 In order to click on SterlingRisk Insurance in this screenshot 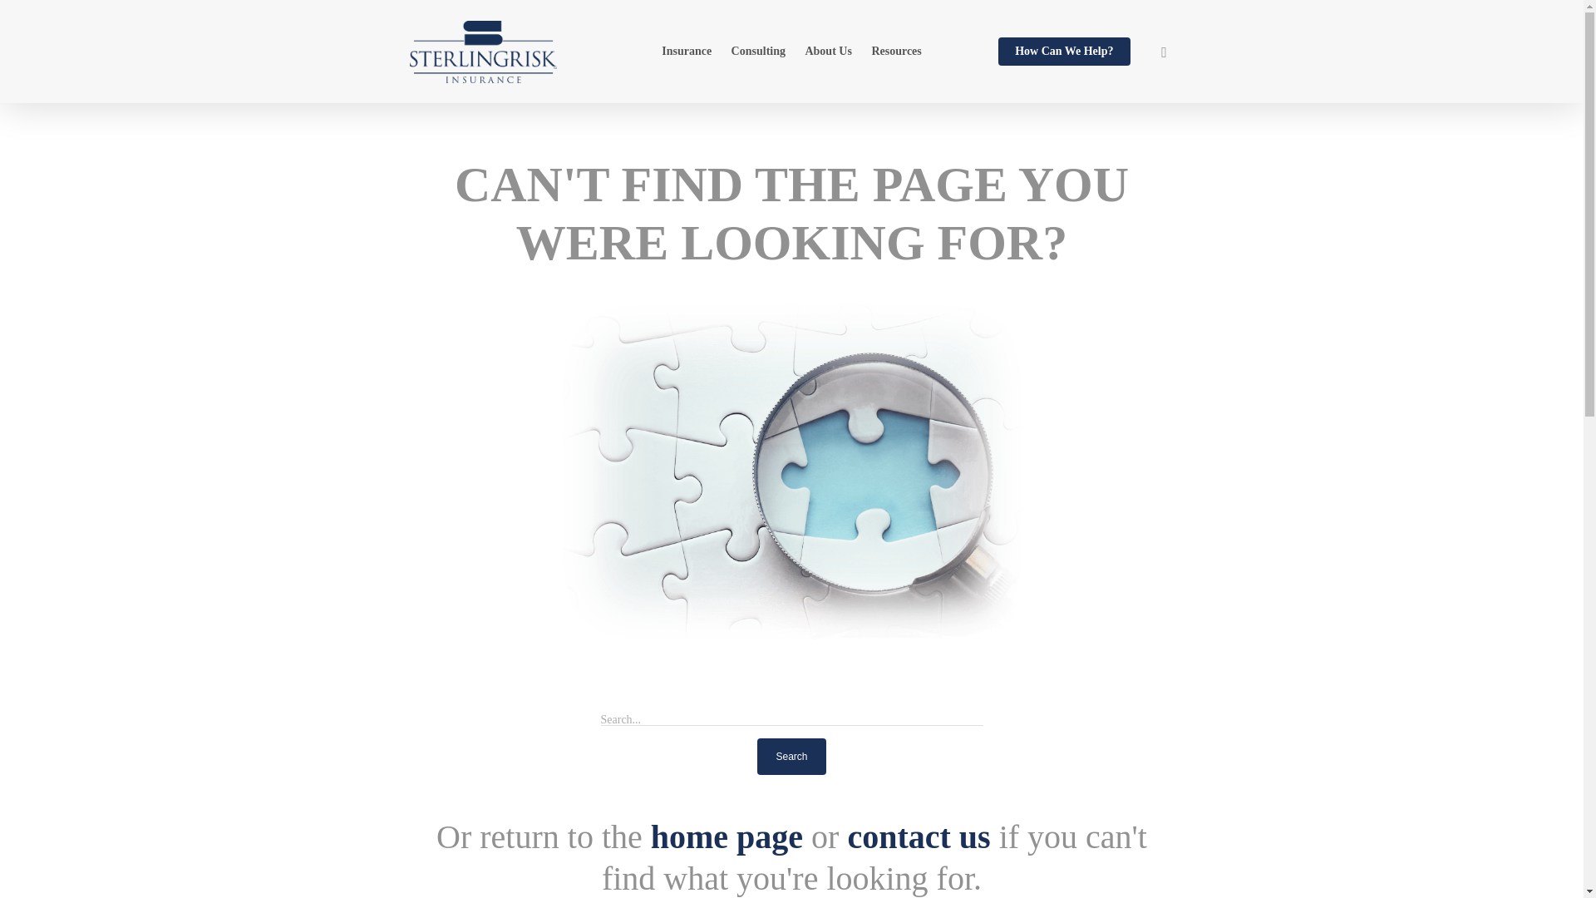, I will do `click(727, 836)`.